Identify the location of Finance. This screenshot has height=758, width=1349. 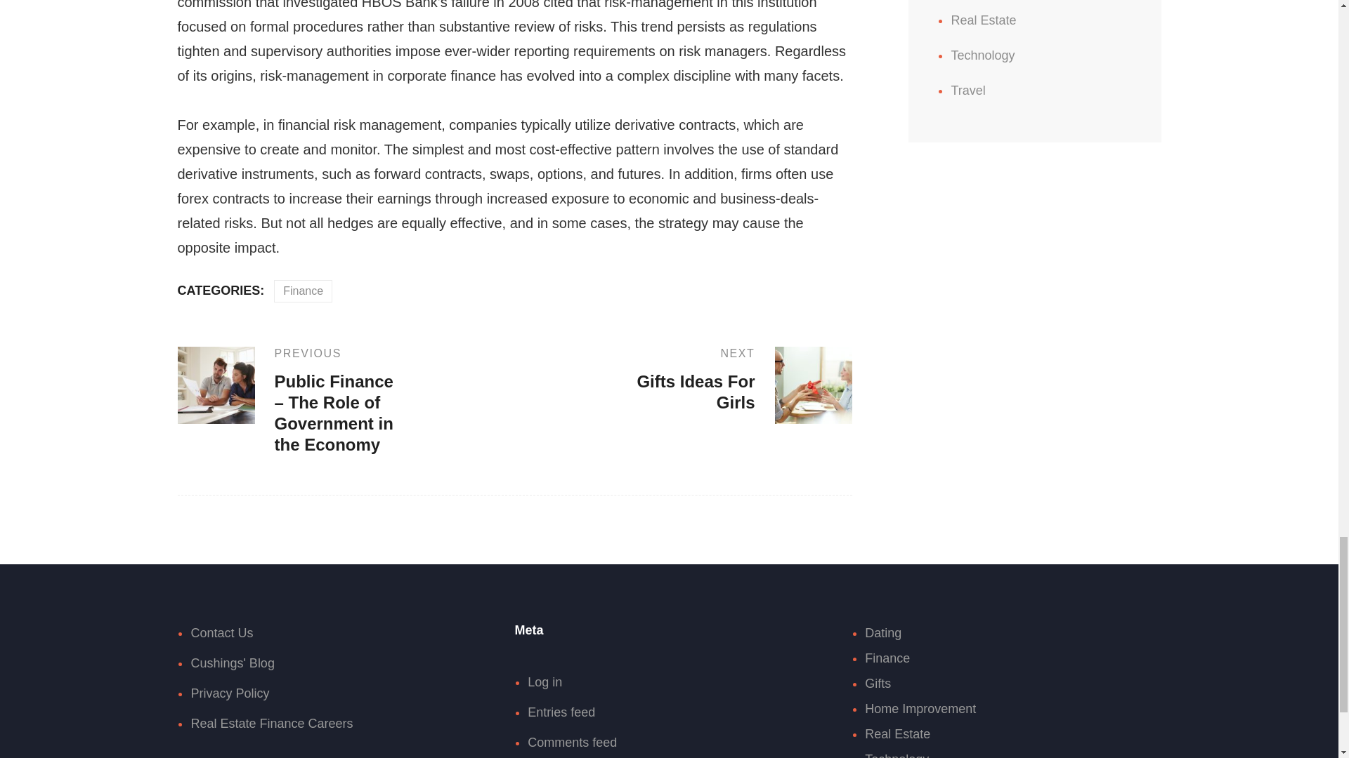
(302, 291).